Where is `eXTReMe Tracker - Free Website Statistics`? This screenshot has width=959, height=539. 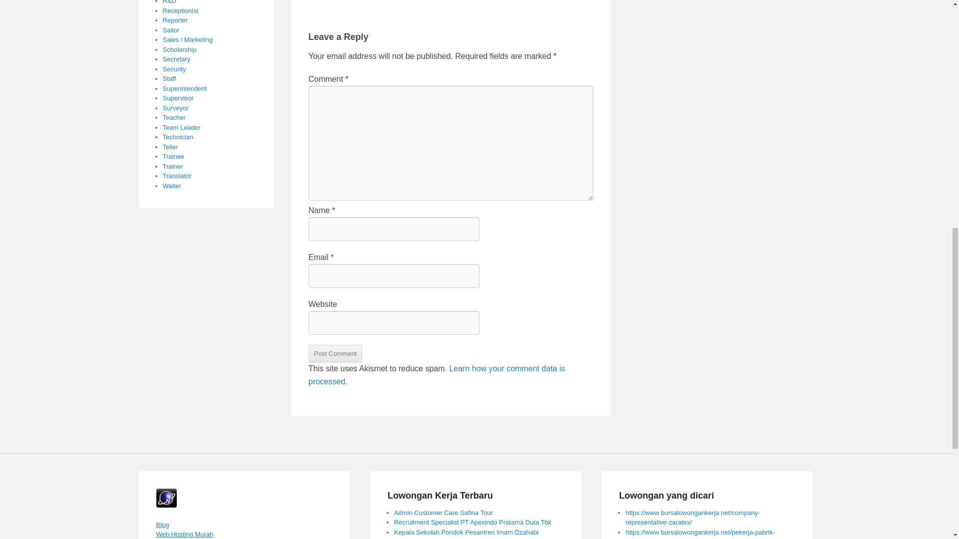
eXTReMe Tracker - Free Website Statistics is located at coordinates (166, 505).